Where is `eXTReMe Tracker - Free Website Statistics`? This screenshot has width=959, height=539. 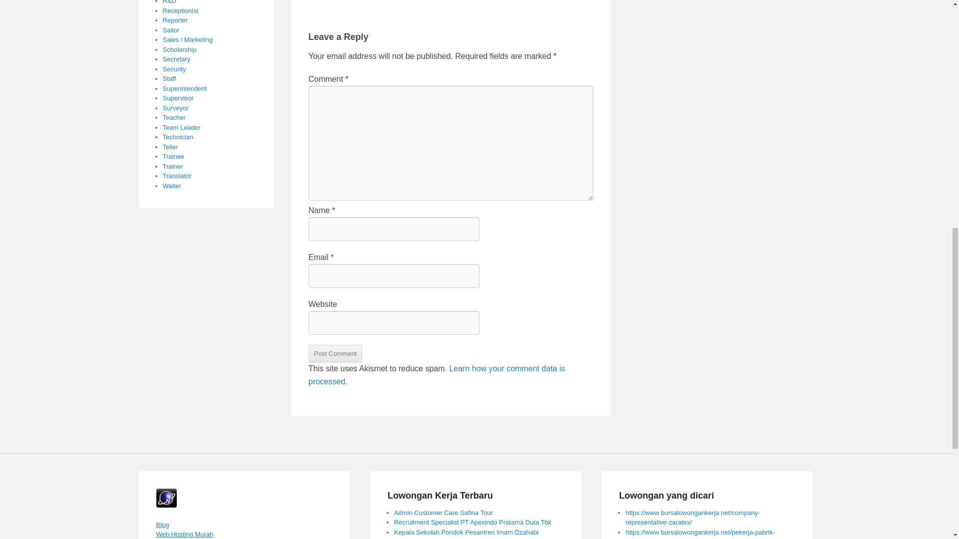
eXTReMe Tracker - Free Website Statistics is located at coordinates (166, 505).